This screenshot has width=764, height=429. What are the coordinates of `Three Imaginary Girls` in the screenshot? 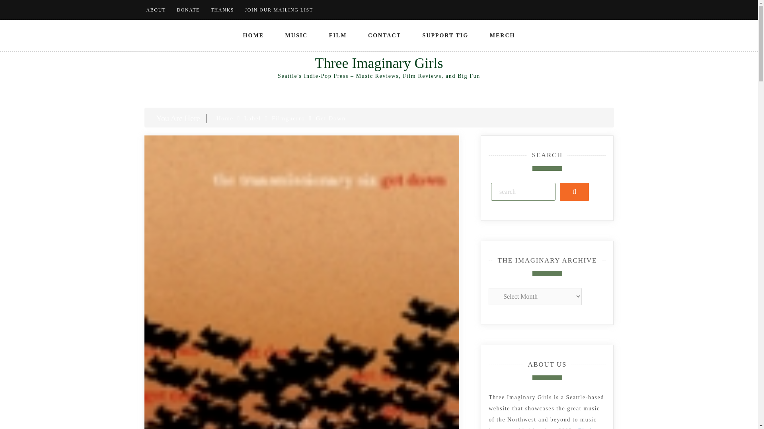 It's located at (379, 63).